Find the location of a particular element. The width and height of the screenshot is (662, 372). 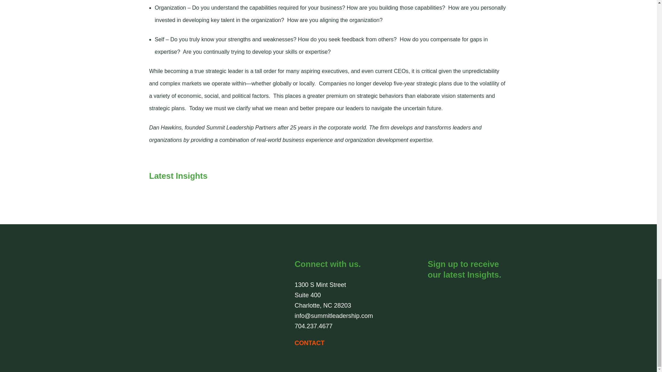

Summit LeadershipTwitter is located at coordinates (463, 295).